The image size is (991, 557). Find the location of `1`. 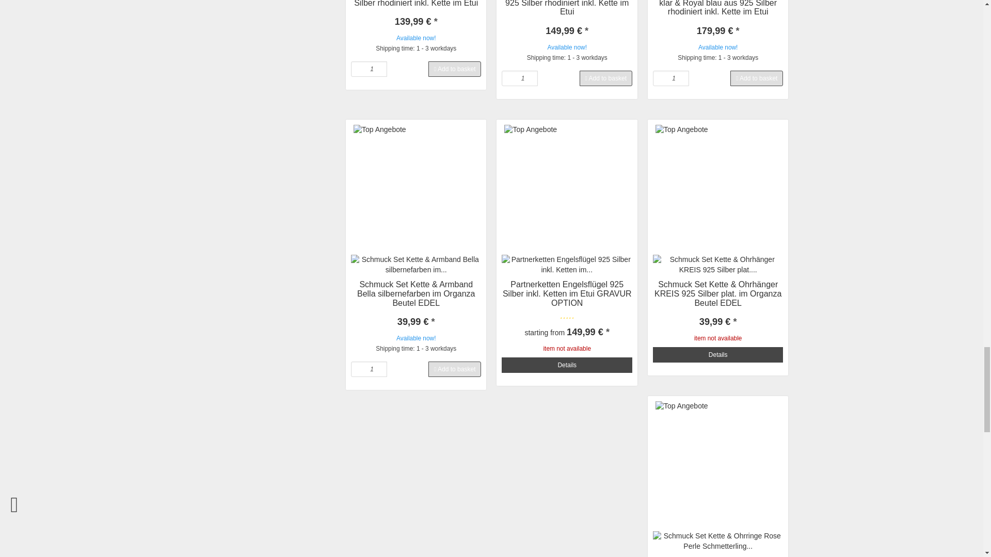

1 is located at coordinates (671, 78).